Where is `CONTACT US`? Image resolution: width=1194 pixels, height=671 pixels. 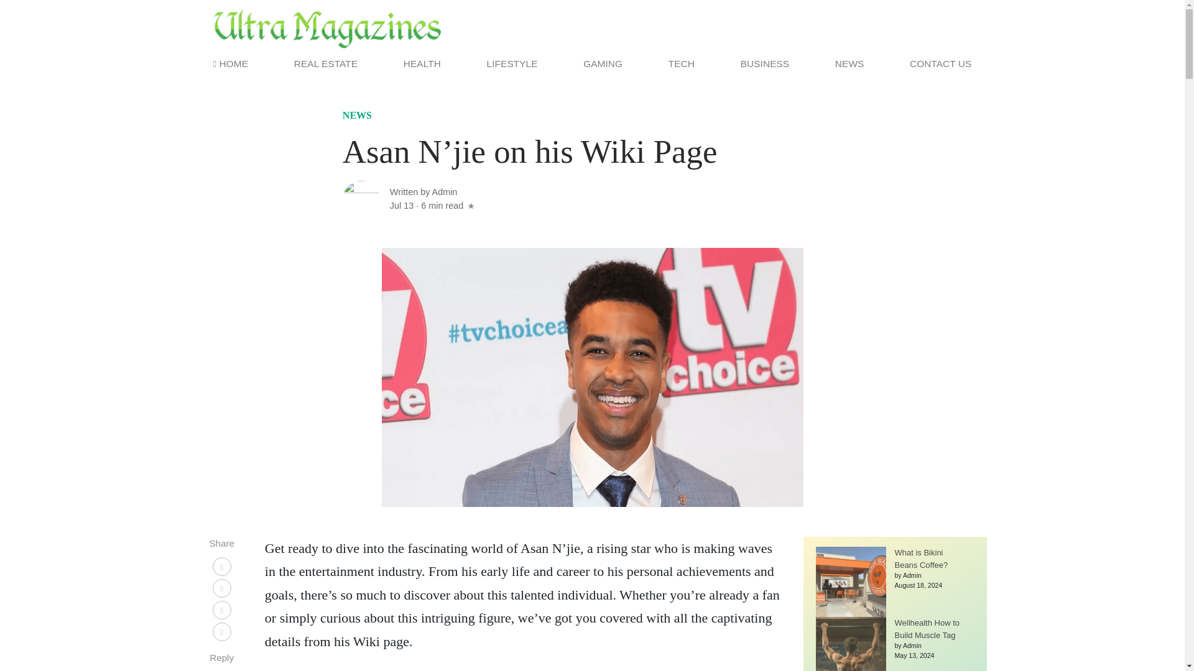 CONTACT US is located at coordinates (938, 63).